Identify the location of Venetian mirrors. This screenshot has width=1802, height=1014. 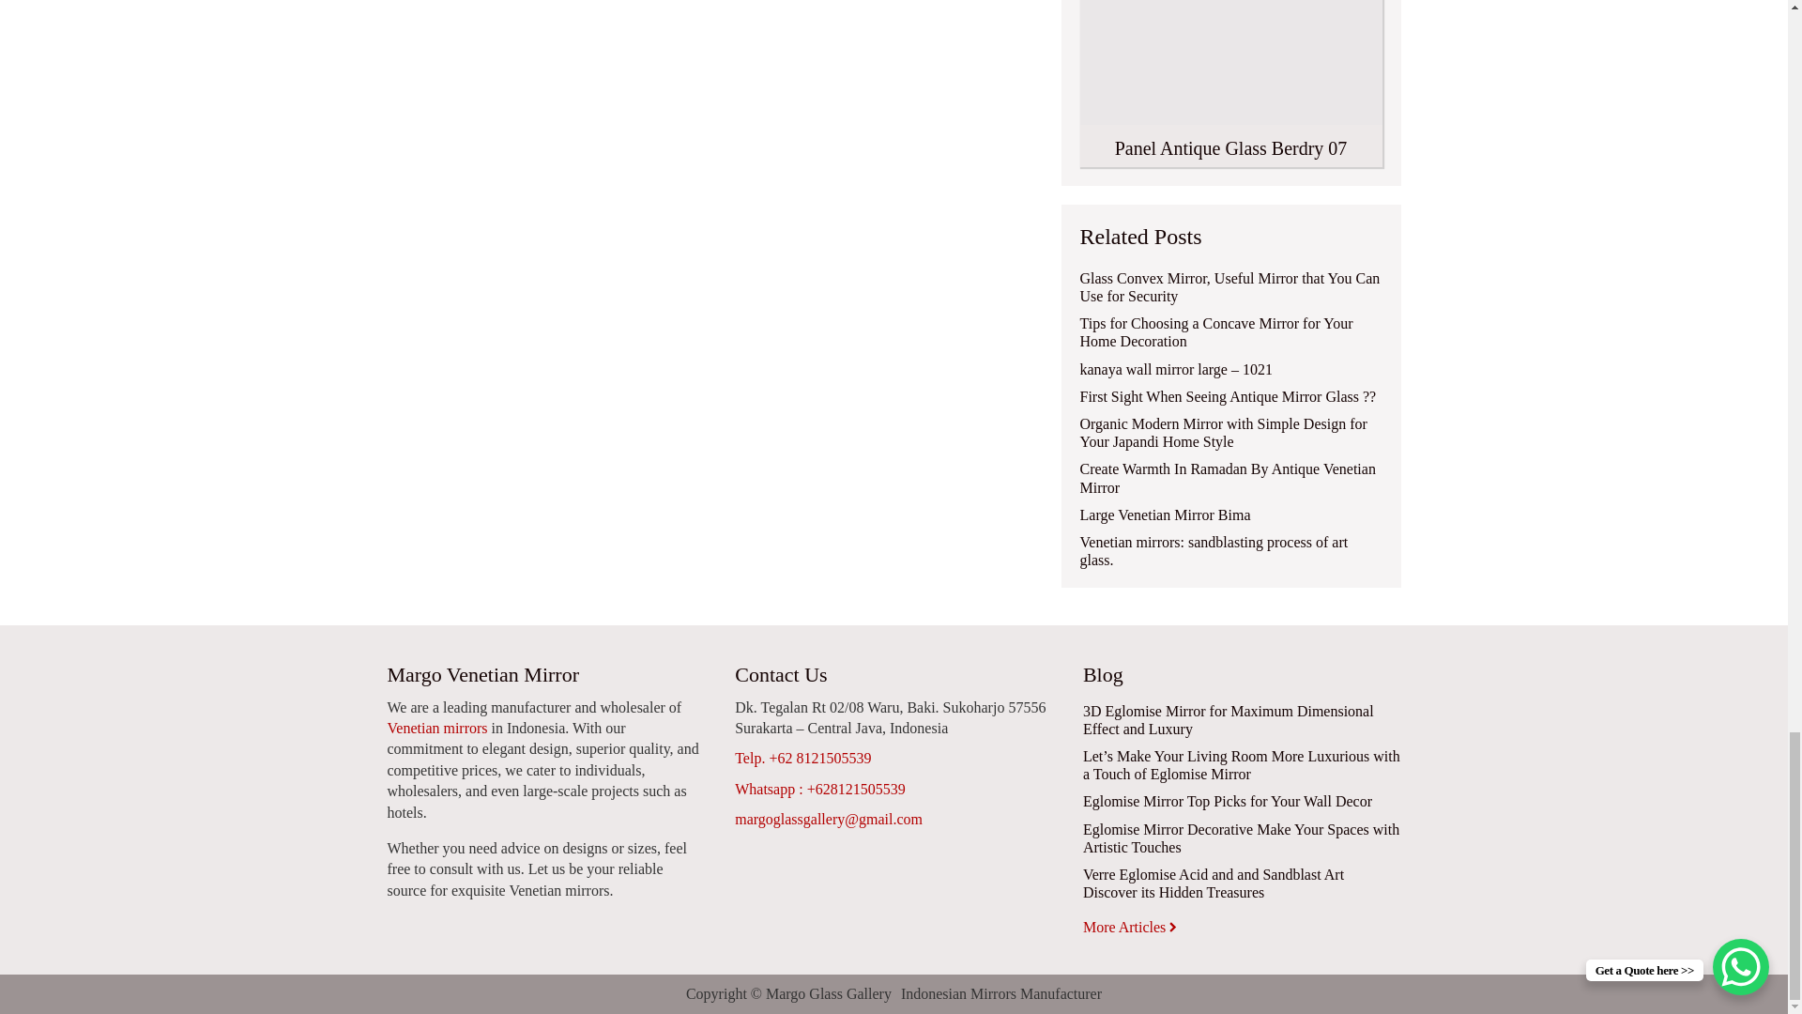
(436, 728).